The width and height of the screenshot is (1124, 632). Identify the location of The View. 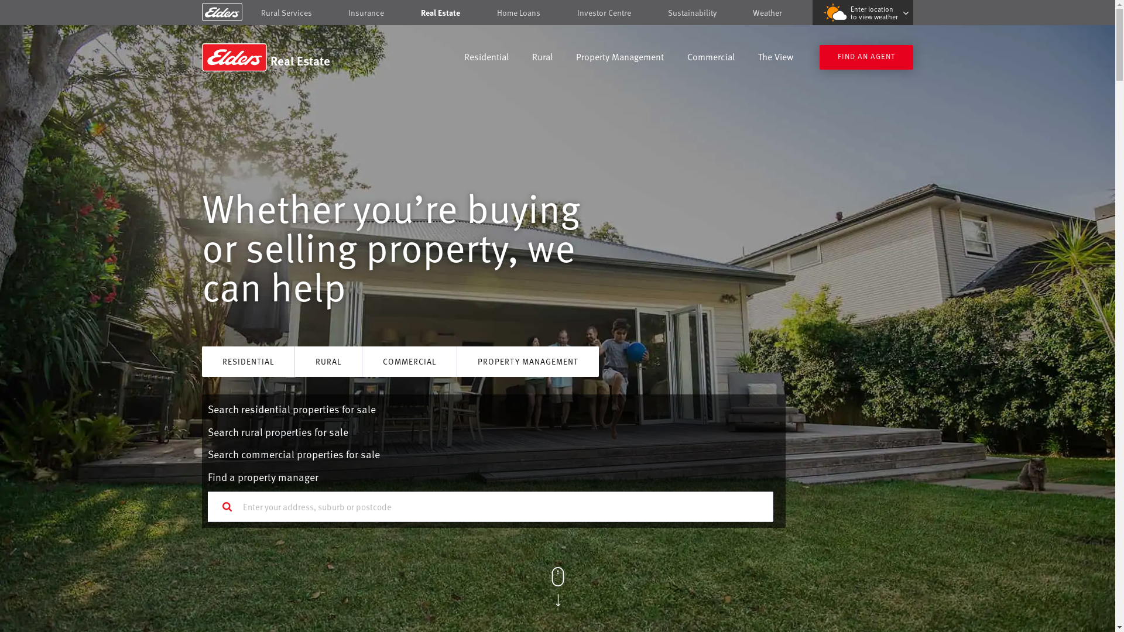
(776, 59).